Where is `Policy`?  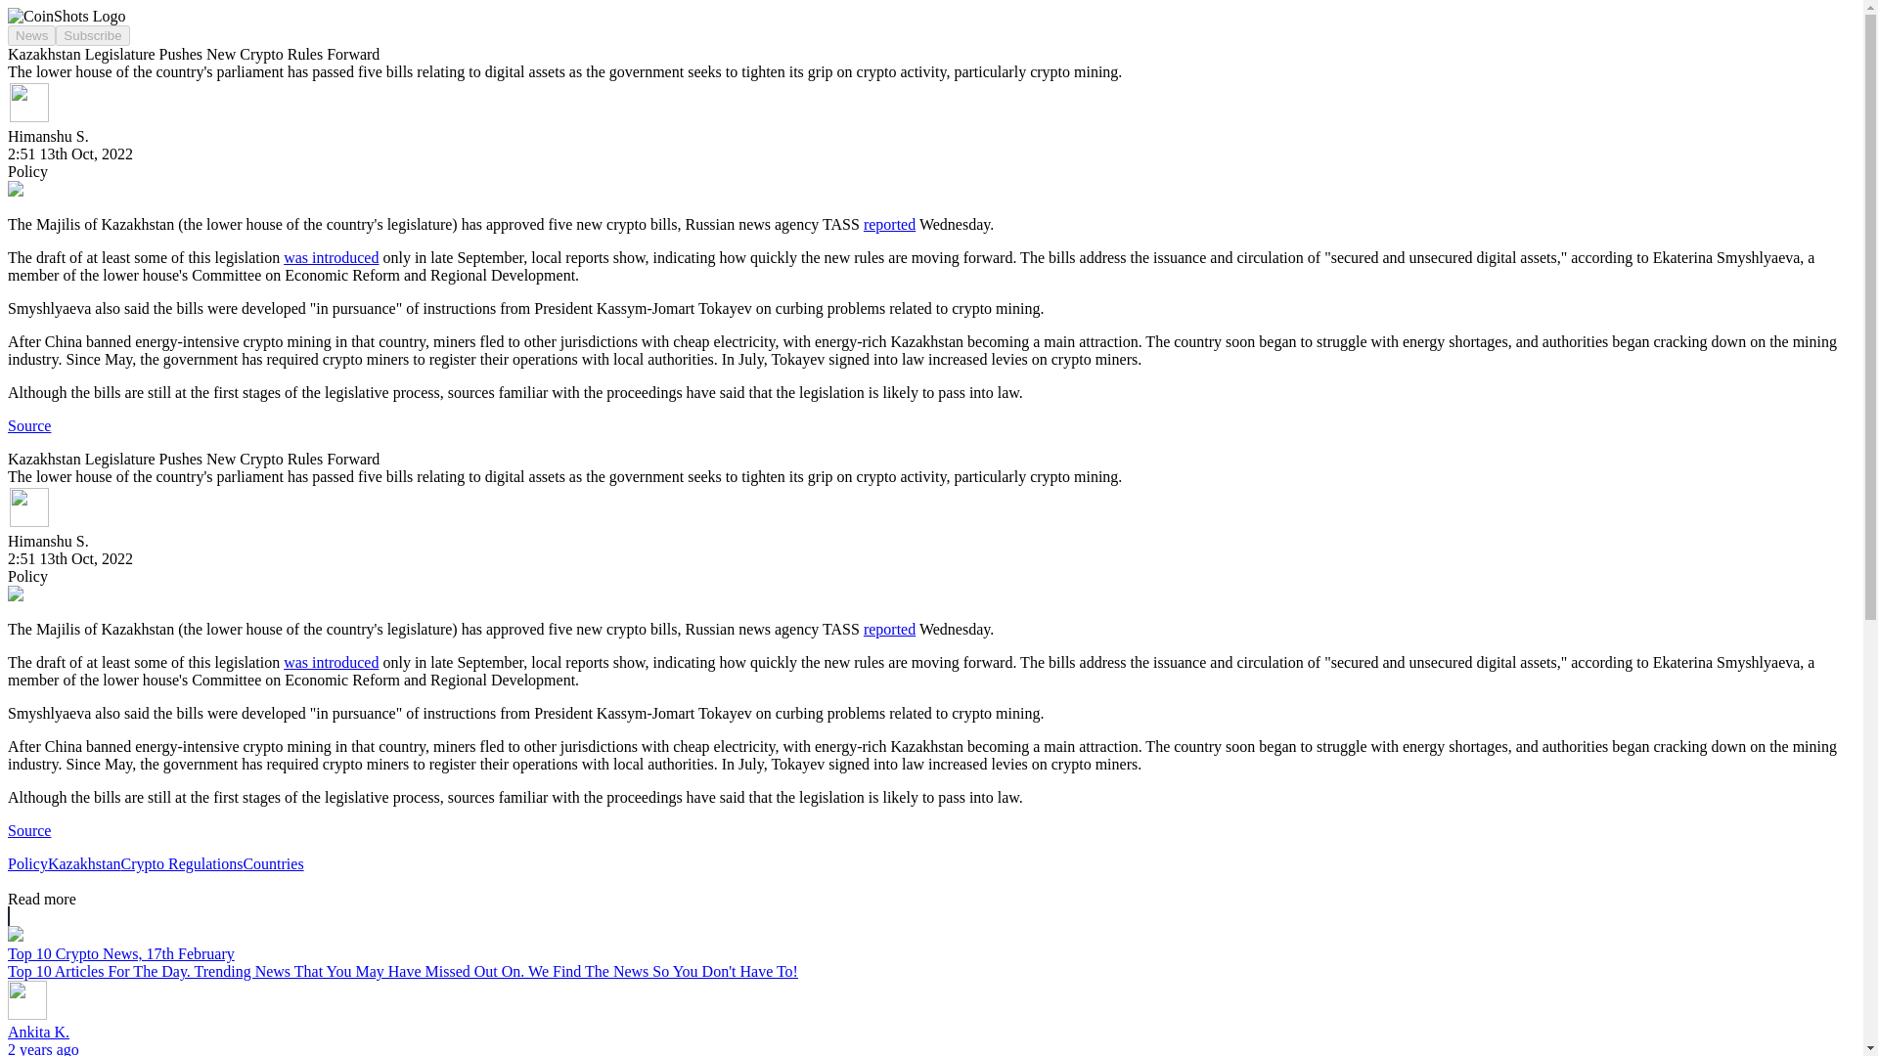 Policy is located at coordinates (27, 863).